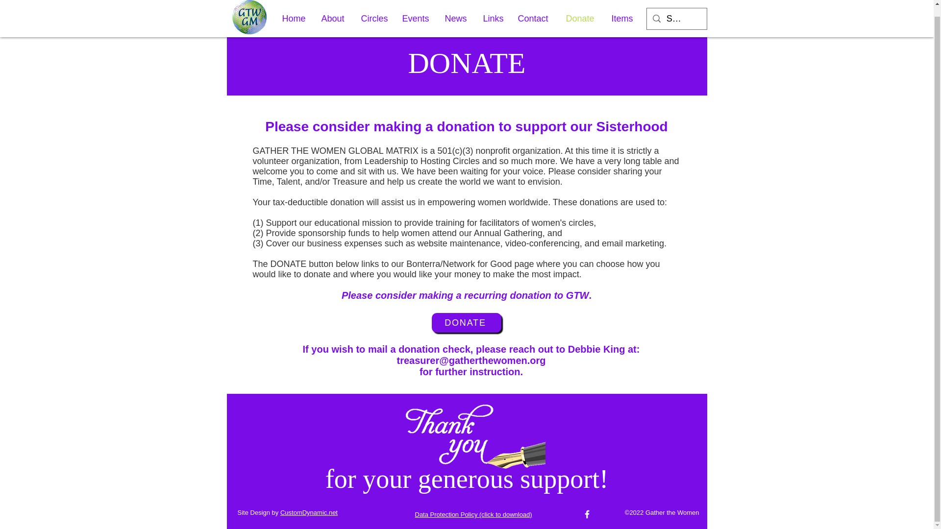 The height and width of the screenshot is (529, 941). What do you see at coordinates (466, 323) in the screenshot?
I see `DONATE` at bounding box center [466, 323].